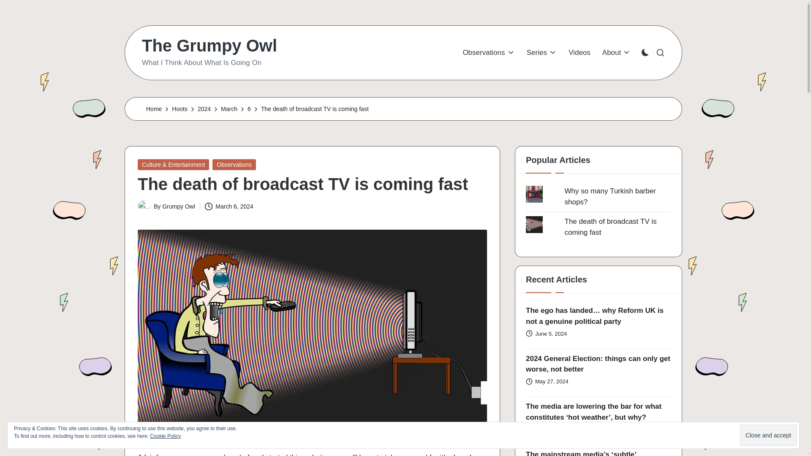 This screenshot has width=811, height=456. I want to click on Series, so click(542, 52).